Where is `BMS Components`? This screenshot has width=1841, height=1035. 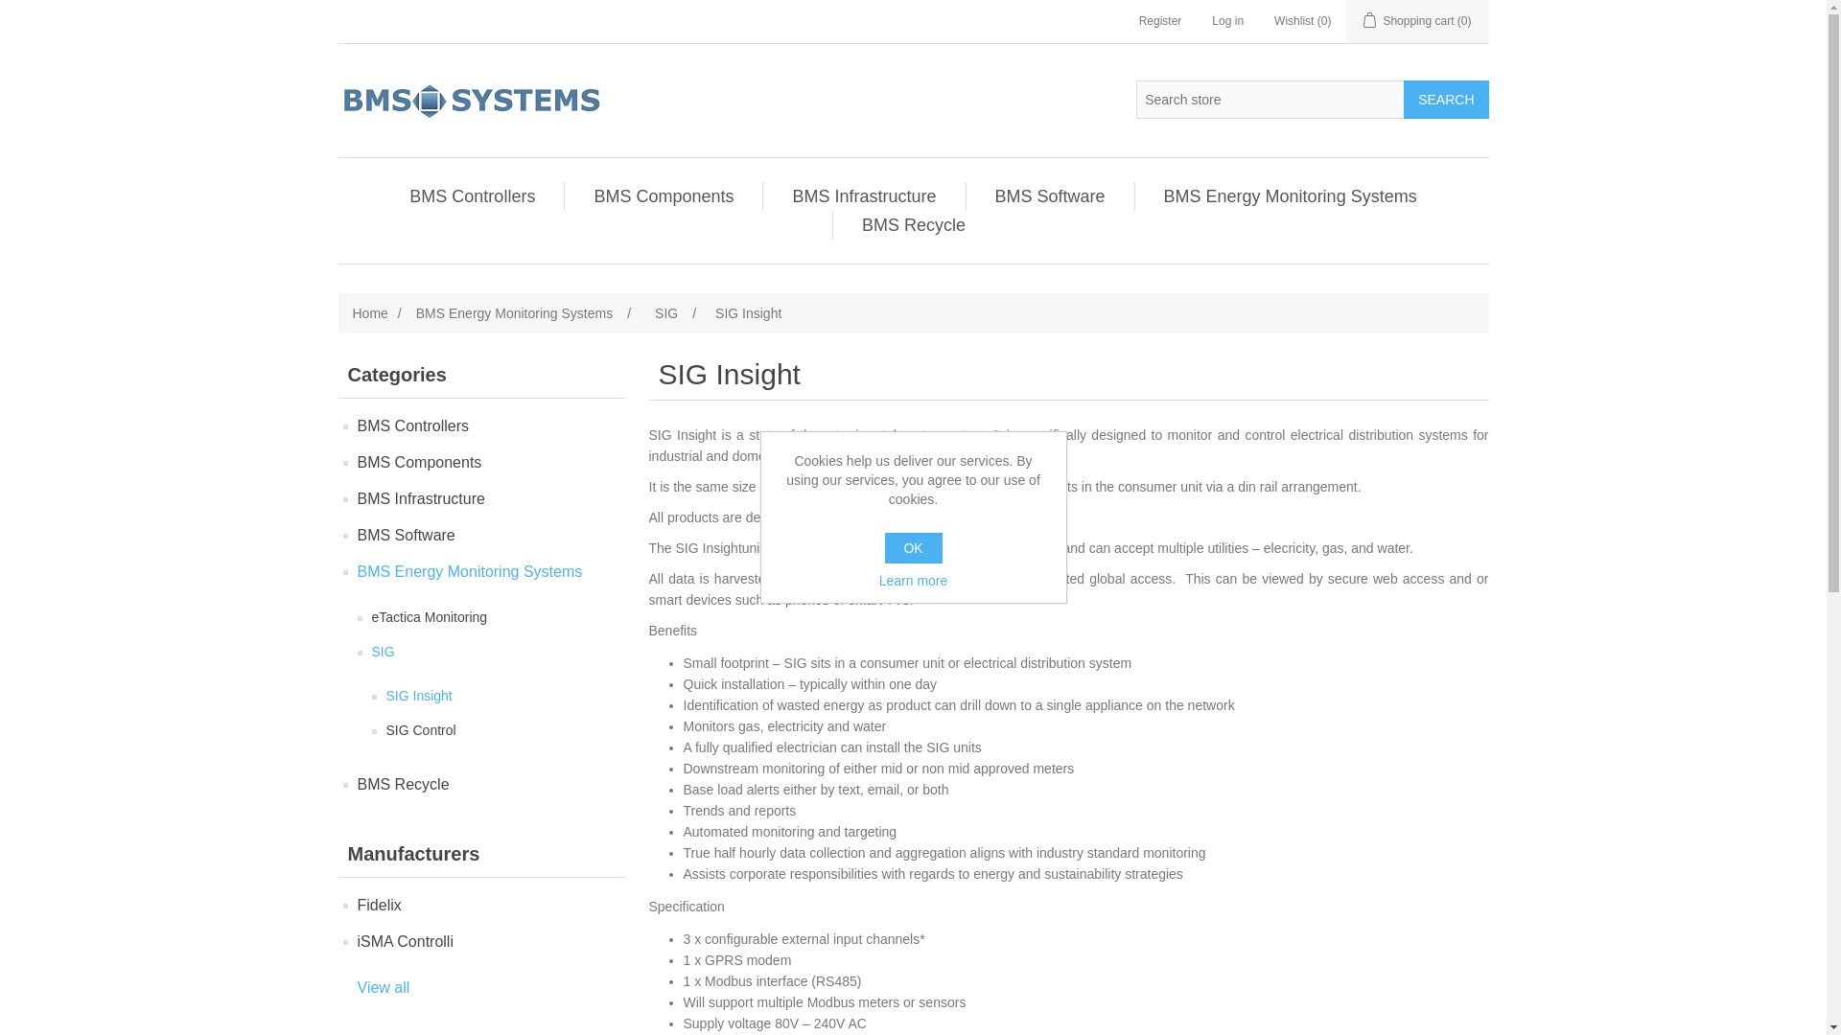
BMS Components is located at coordinates (664, 196).